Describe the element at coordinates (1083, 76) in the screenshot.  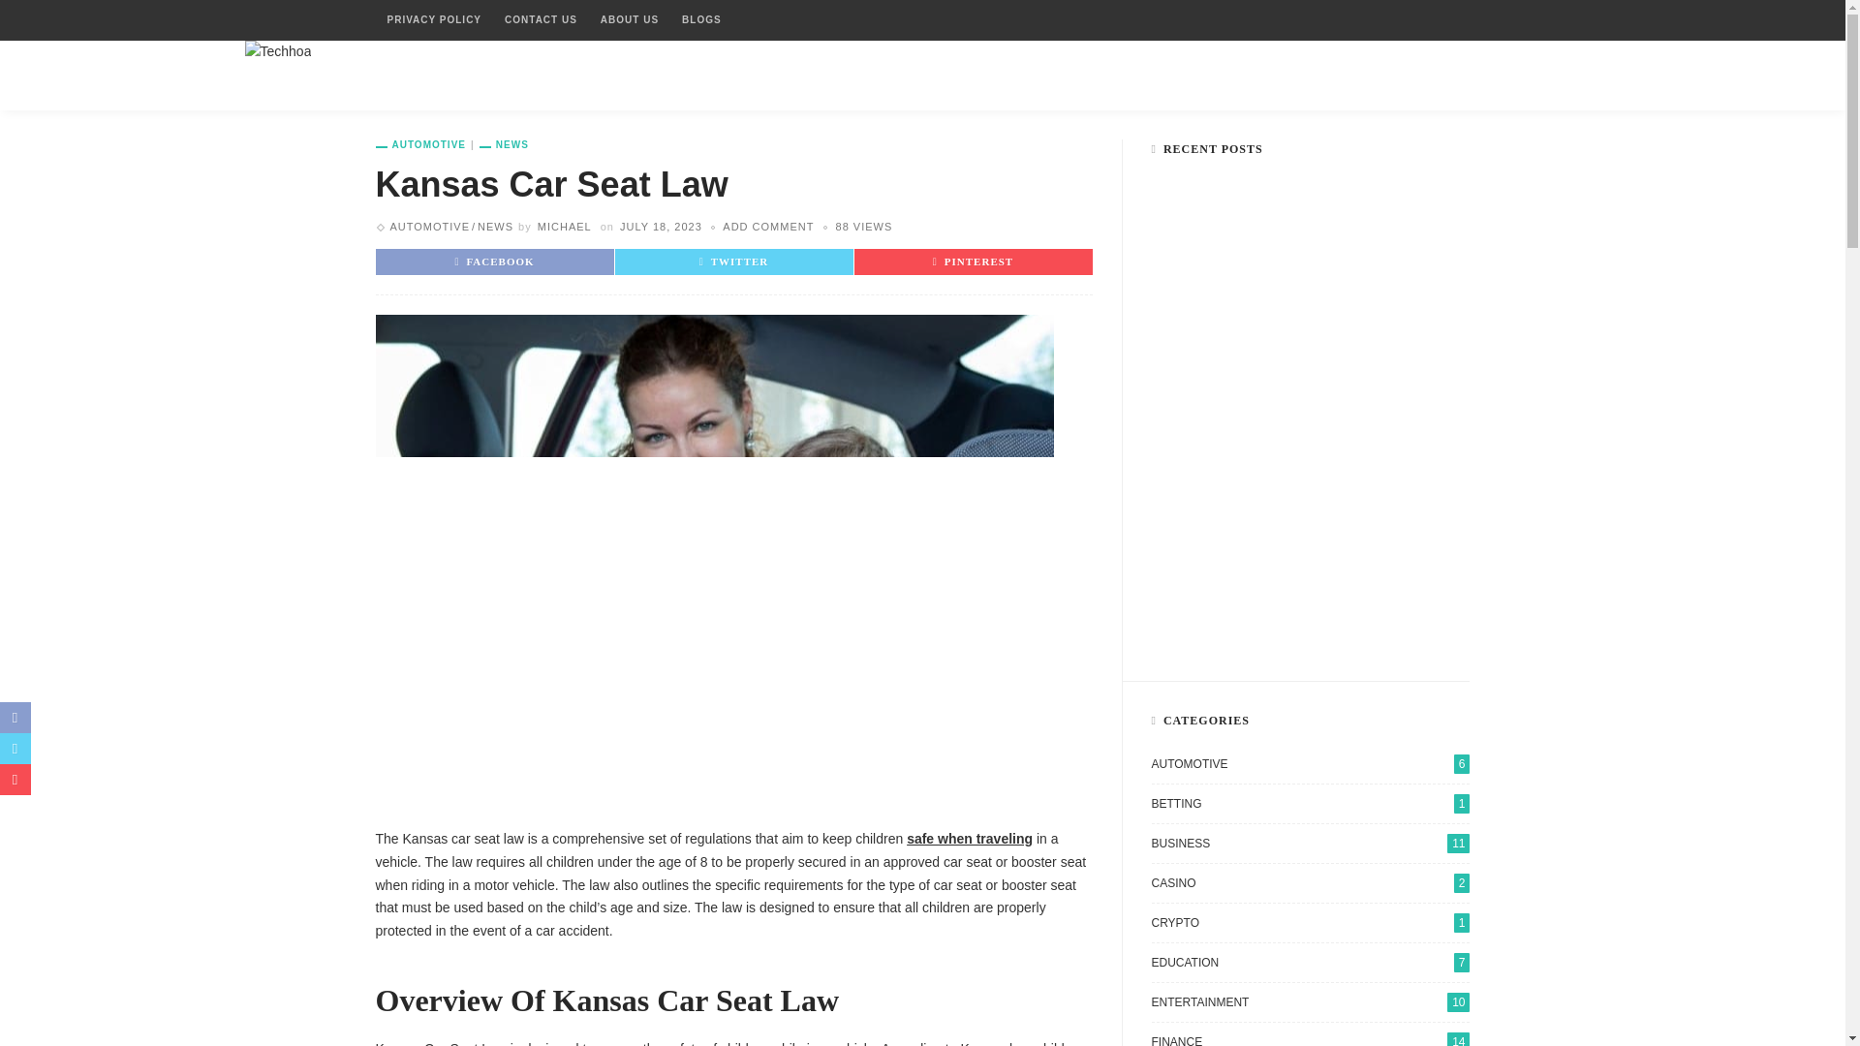
I see `TECHNOLOGY` at that location.